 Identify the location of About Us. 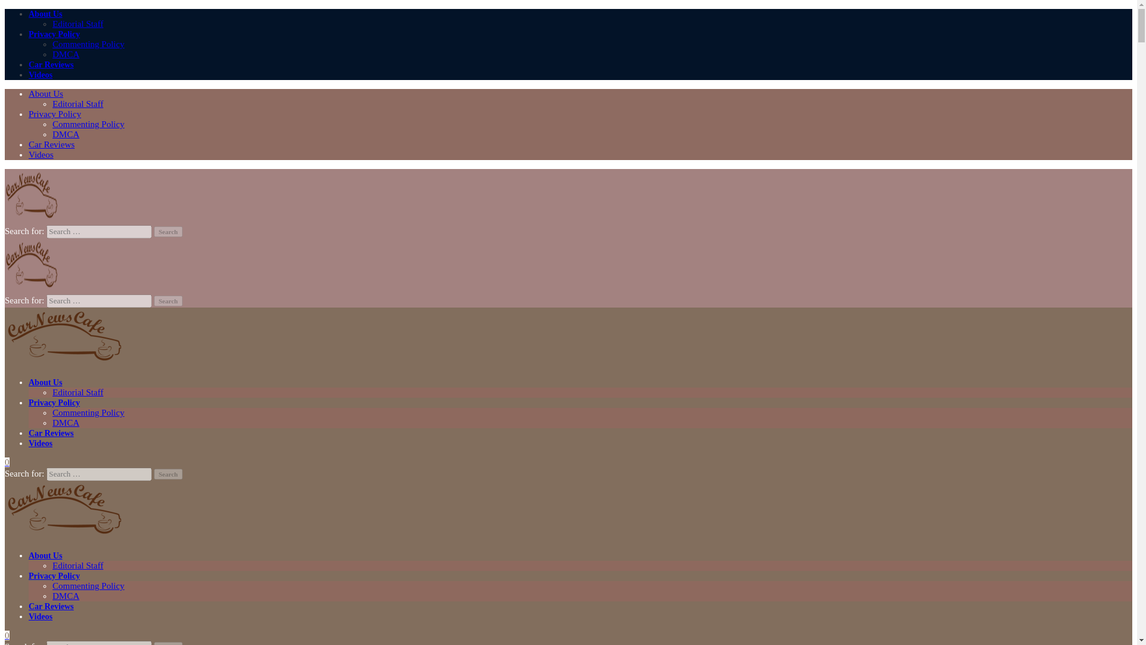
(45, 555).